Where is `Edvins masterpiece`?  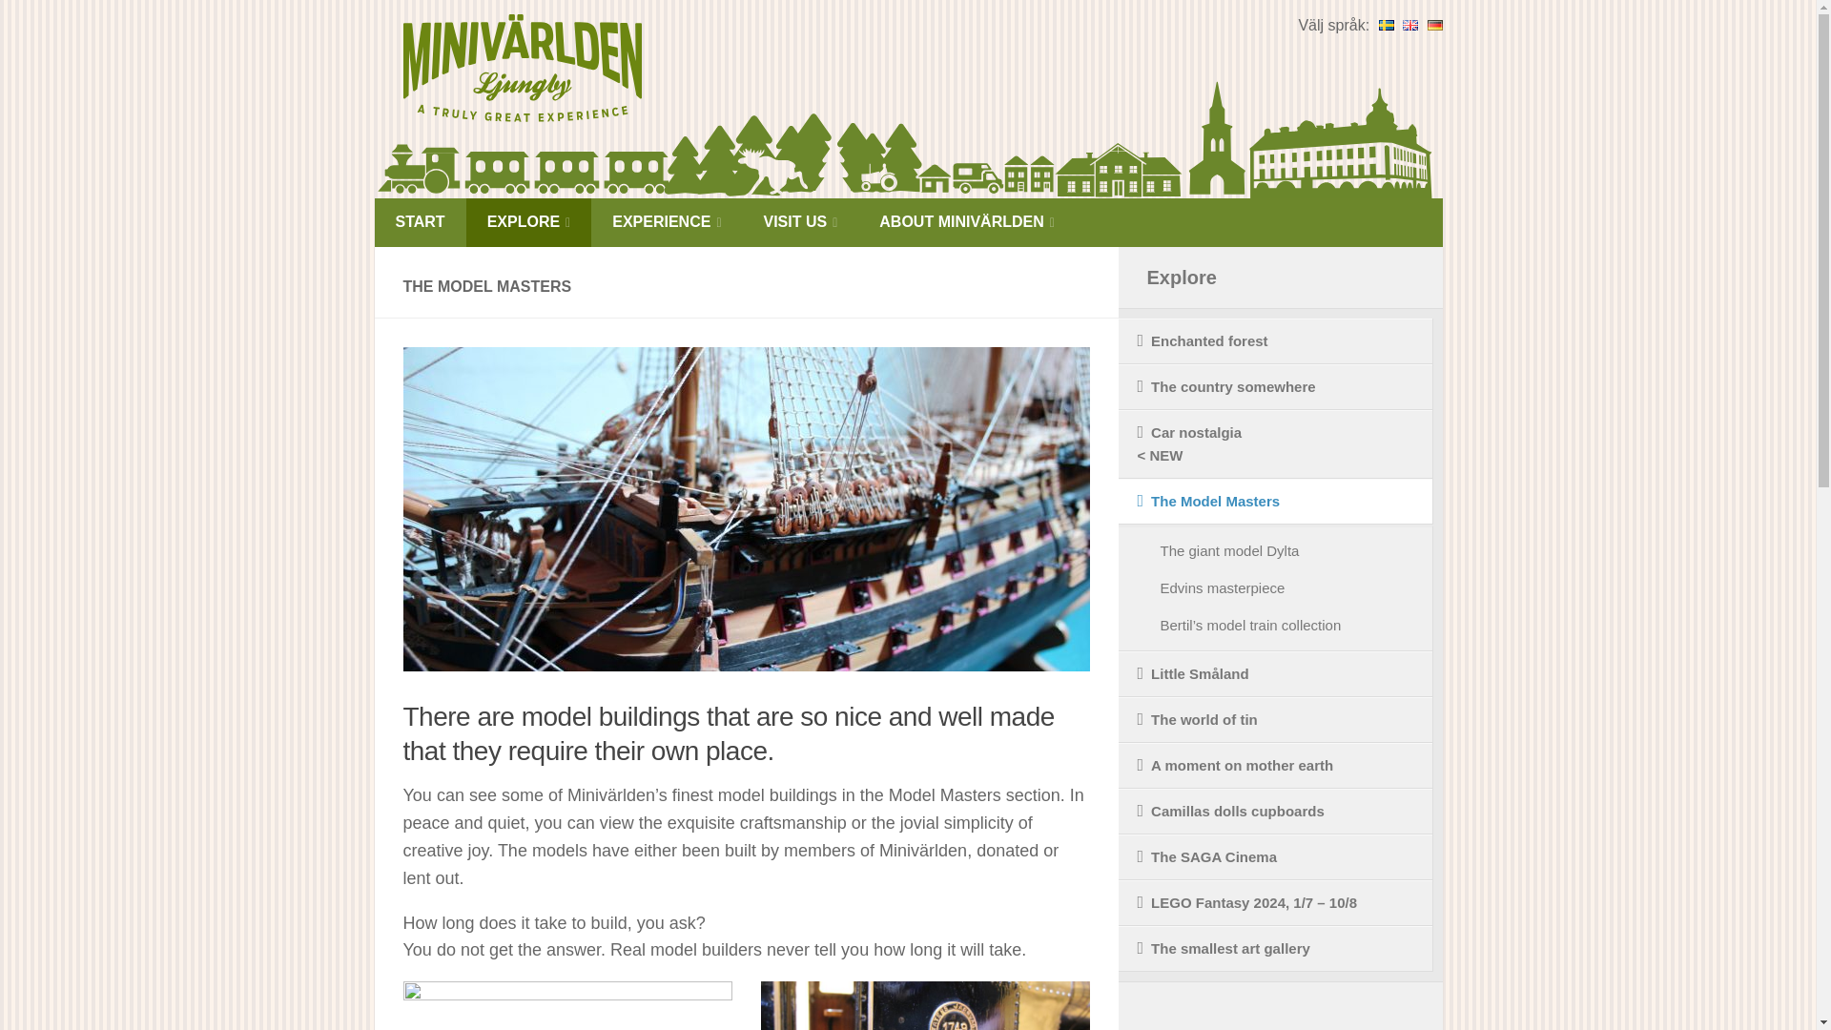
Edvins masterpiece is located at coordinates (925, 1005).